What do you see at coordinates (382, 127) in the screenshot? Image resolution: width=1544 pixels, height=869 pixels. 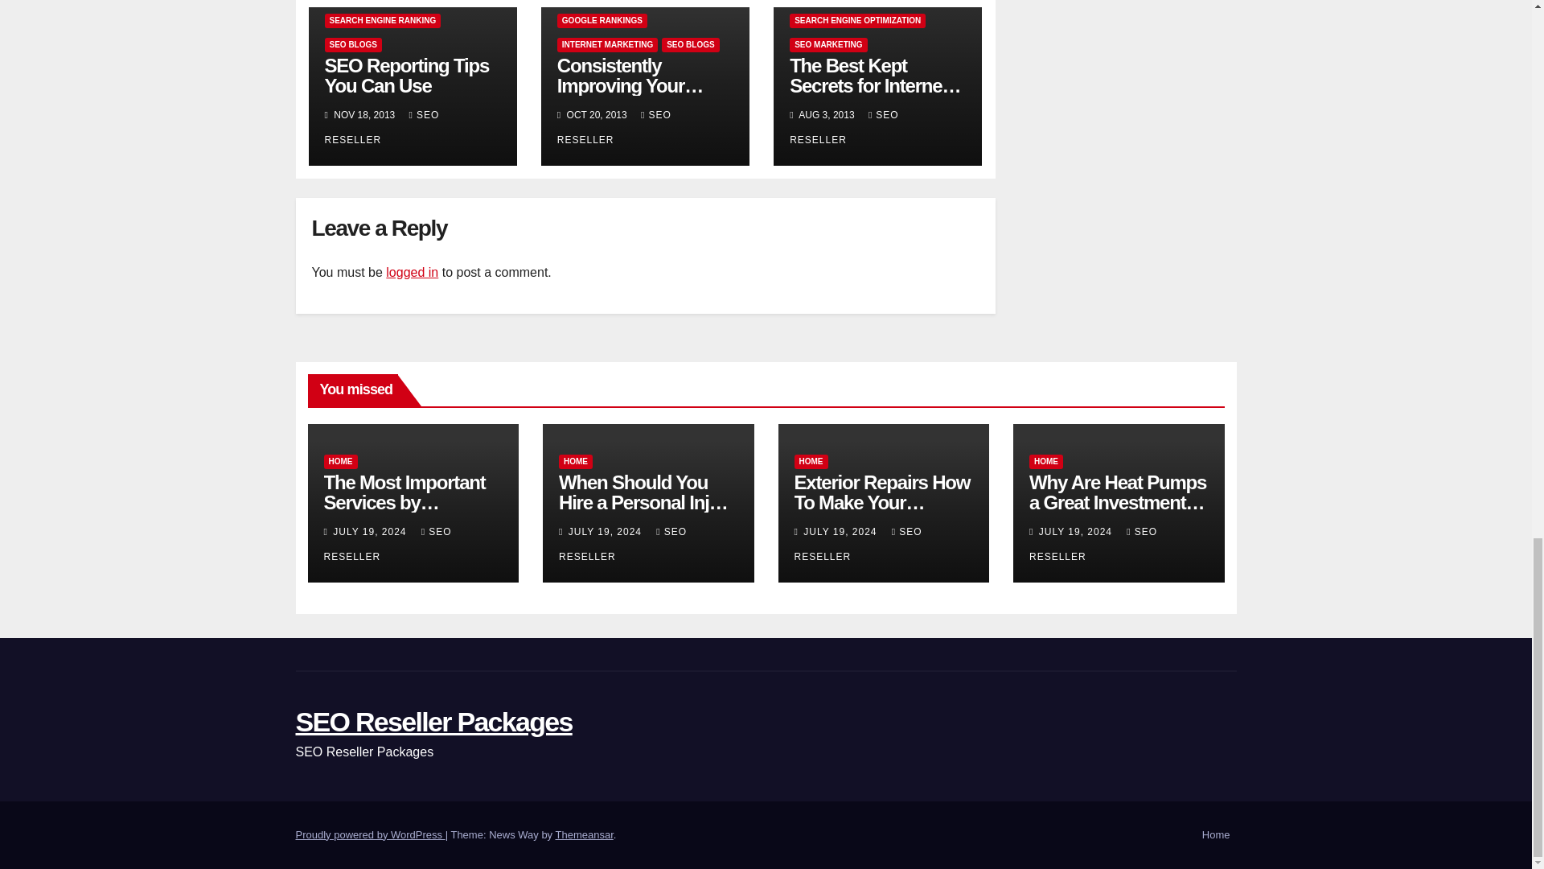 I see `SEO RESELLER` at bounding box center [382, 127].